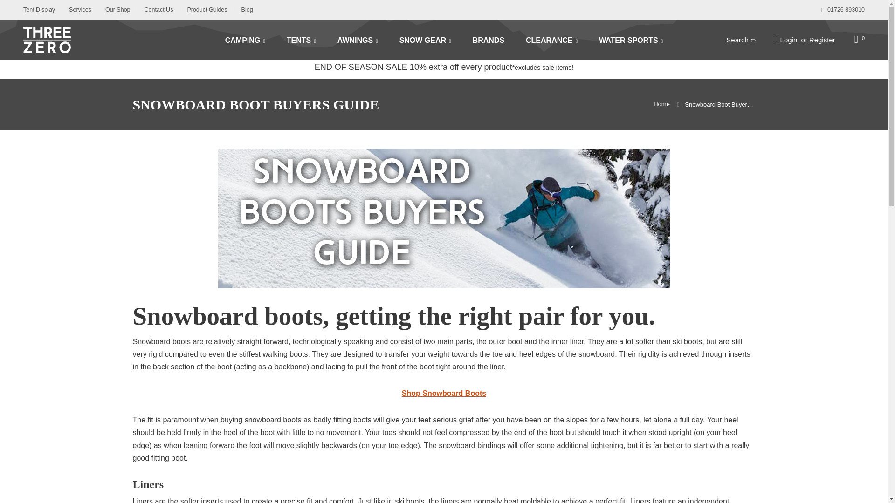 The image size is (895, 503). What do you see at coordinates (118, 40) in the screenshot?
I see `Three Zero Logo` at bounding box center [118, 40].